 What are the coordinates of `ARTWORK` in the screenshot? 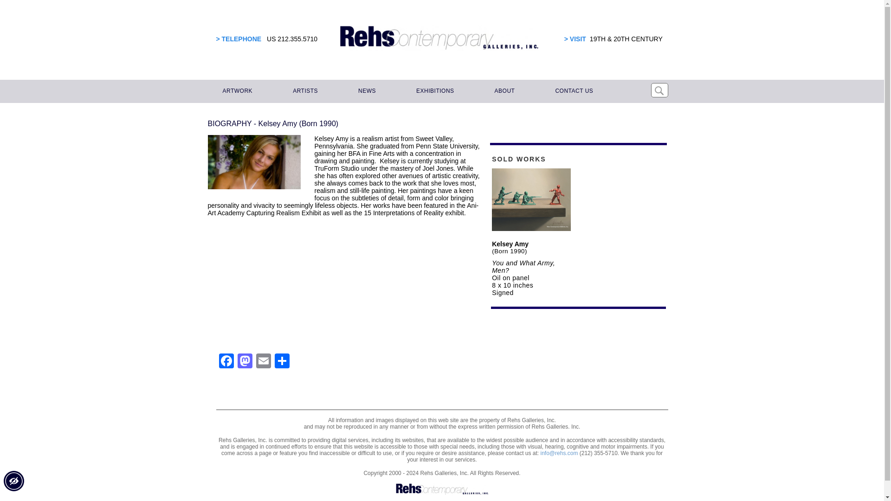 It's located at (236, 91).